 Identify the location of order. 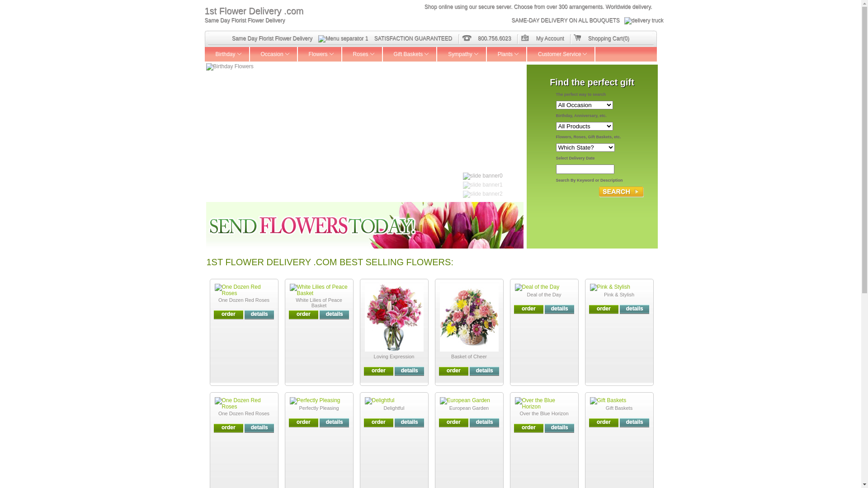
(454, 422).